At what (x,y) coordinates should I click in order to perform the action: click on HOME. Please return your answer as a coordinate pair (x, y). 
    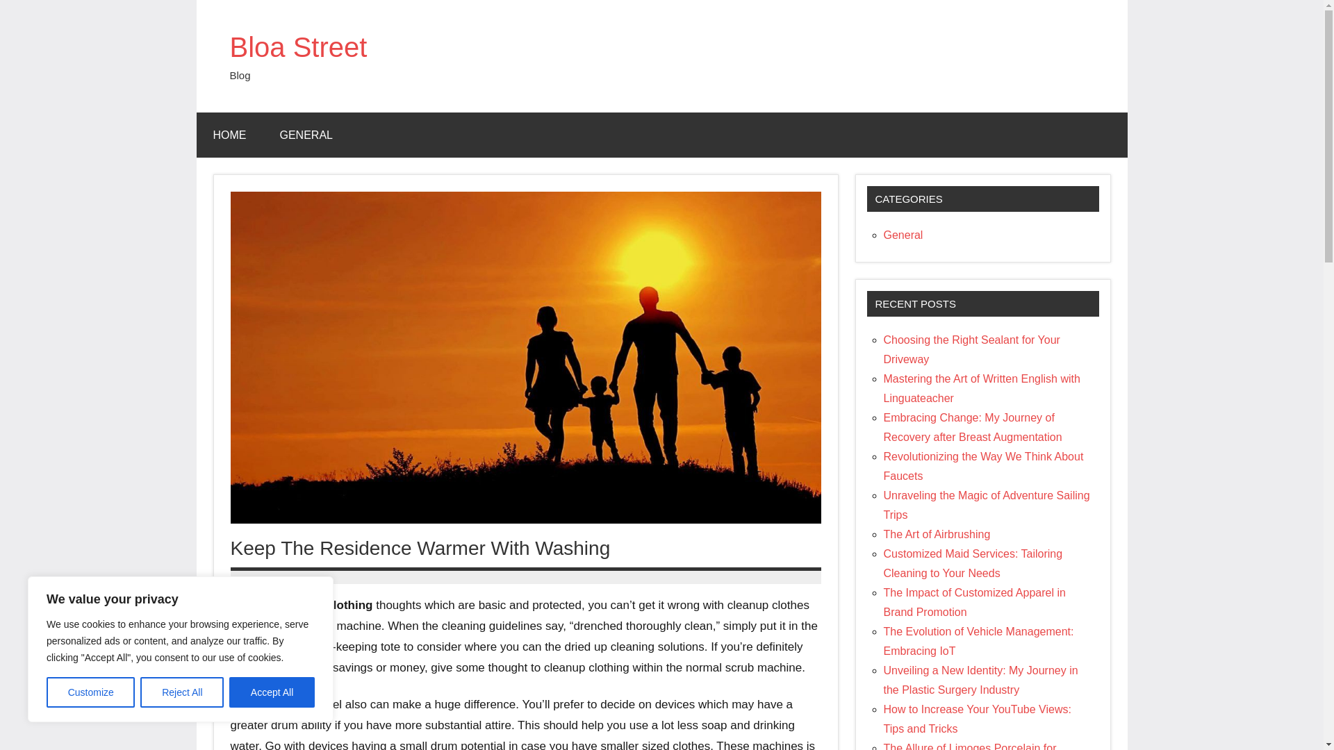
    Looking at the image, I should click on (229, 135).